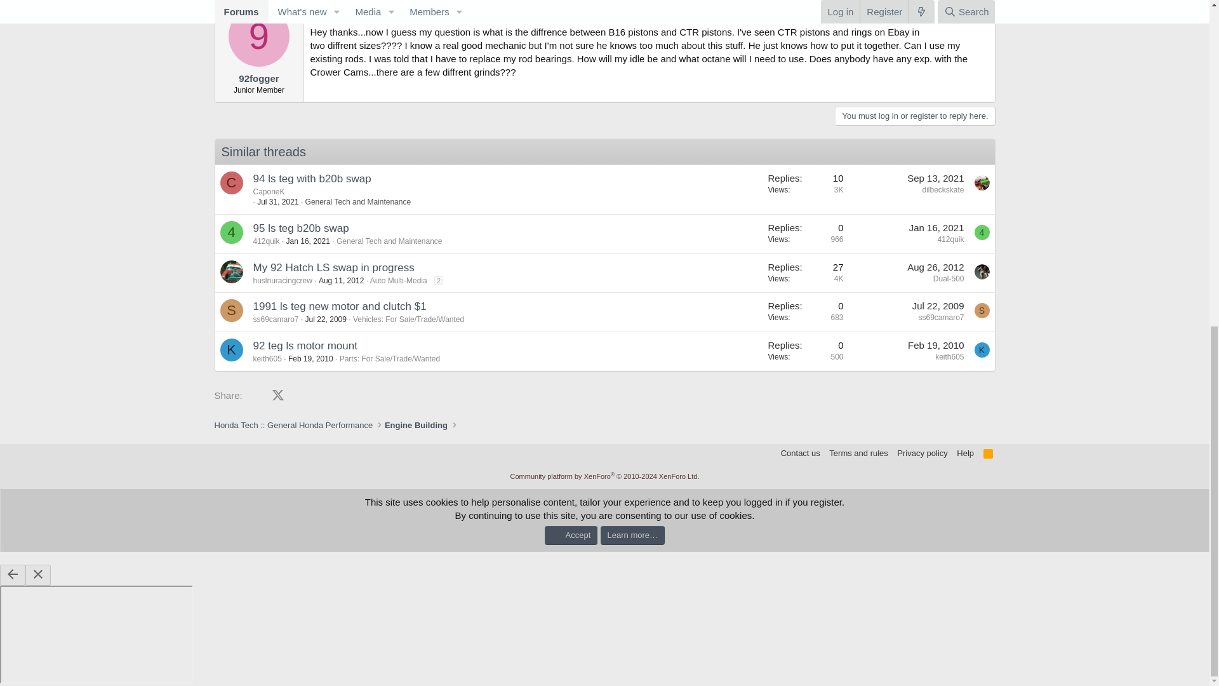  What do you see at coordinates (340, 281) in the screenshot?
I see `Aug 11, 2012 at 8:11 PM` at bounding box center [340, 281].